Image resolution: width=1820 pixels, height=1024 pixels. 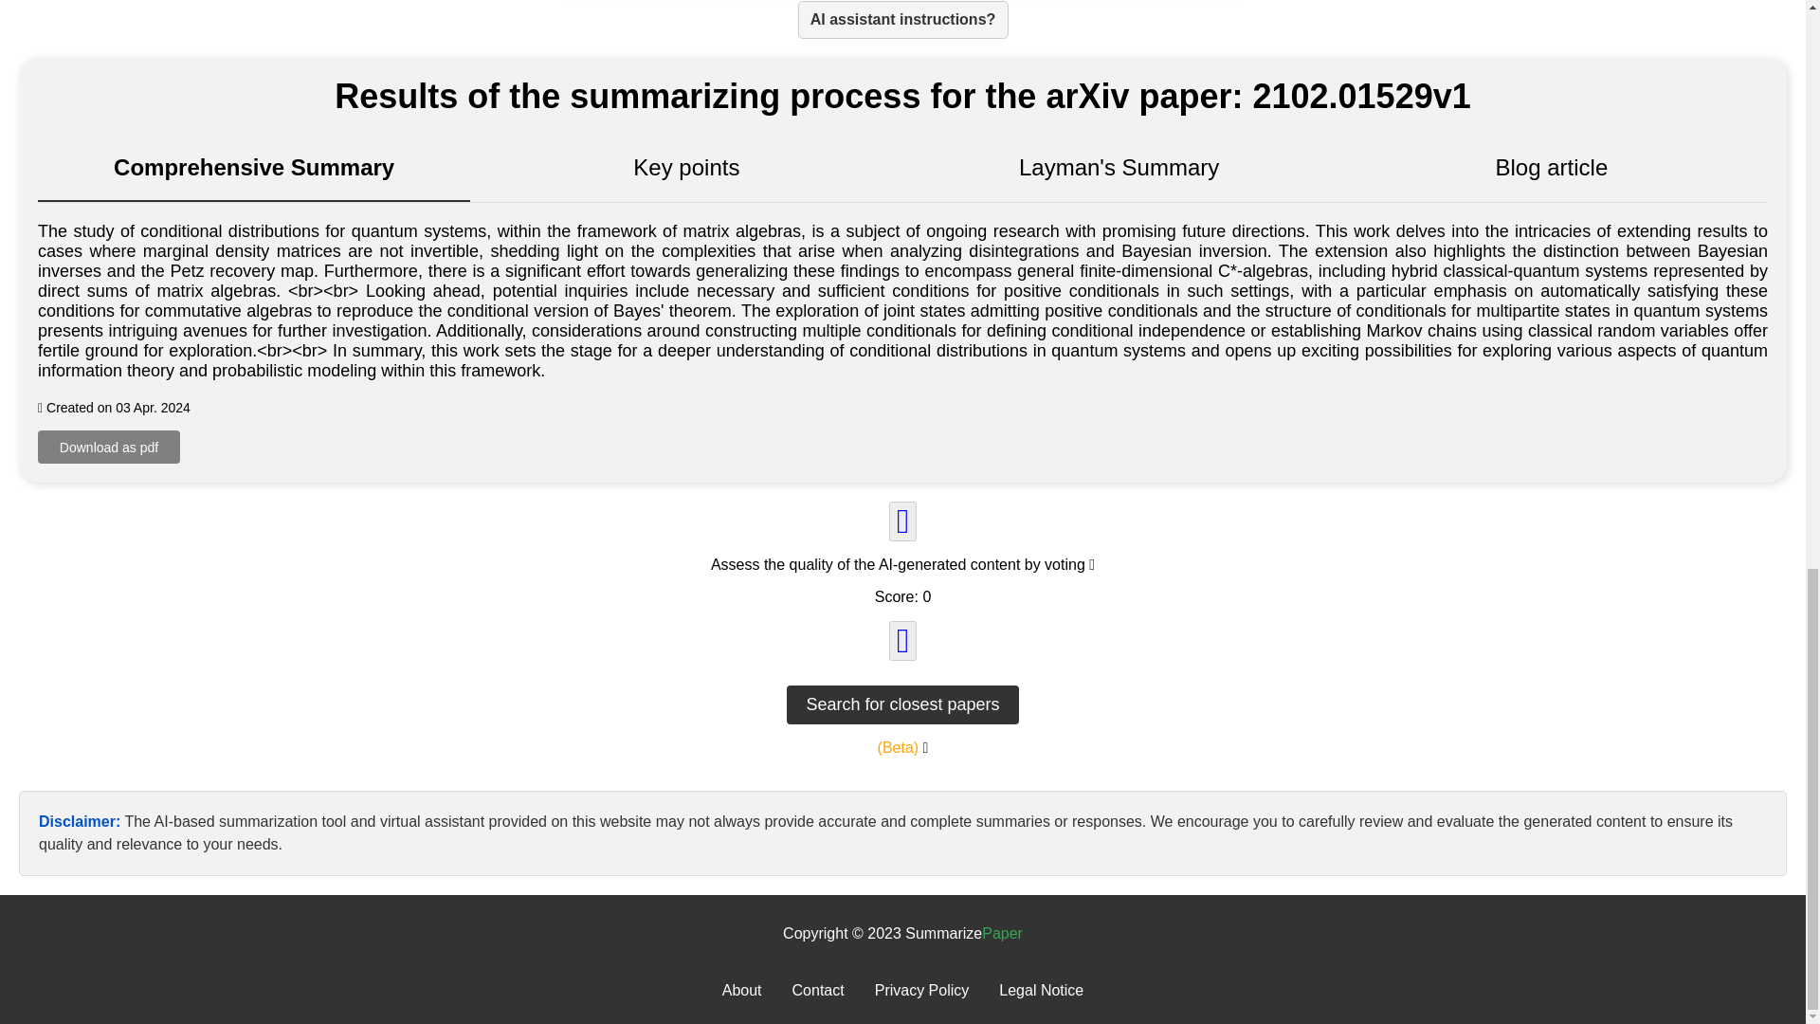 I want to click on About, so click(x=742, y=990).